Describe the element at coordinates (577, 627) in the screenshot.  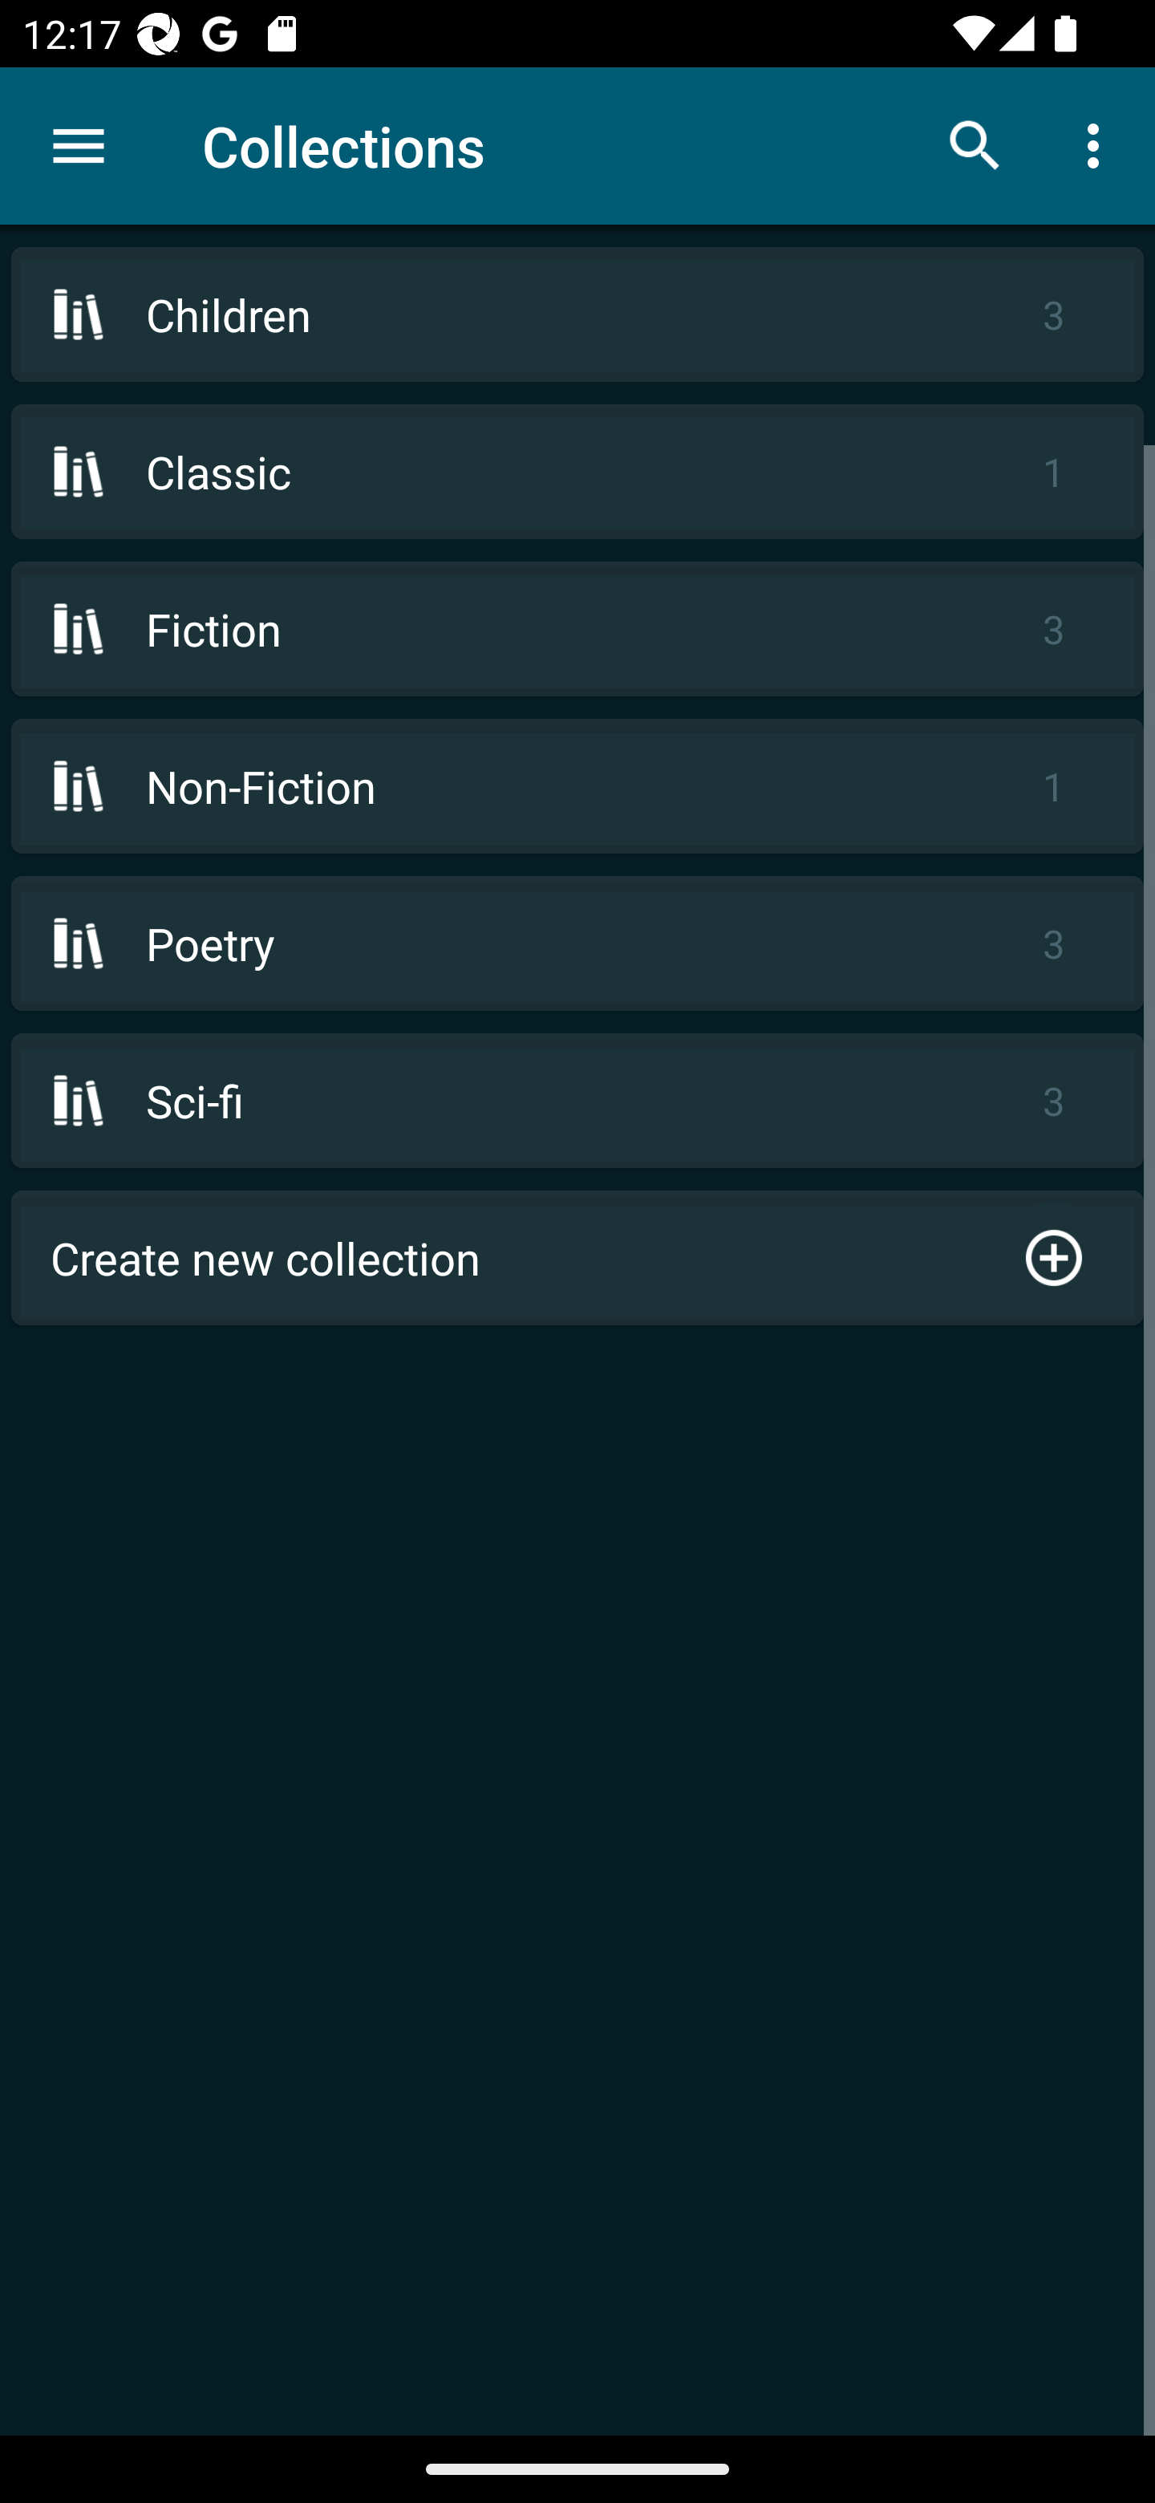
I see `Fiction 3` at that location.